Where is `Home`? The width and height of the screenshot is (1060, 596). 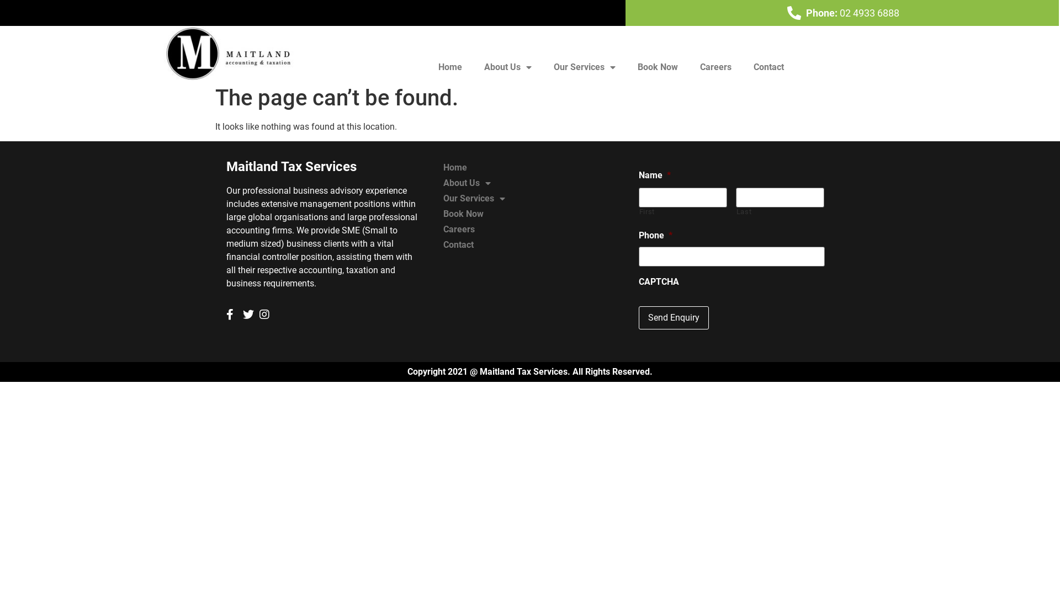 Home is located at coordinates (474, 168).